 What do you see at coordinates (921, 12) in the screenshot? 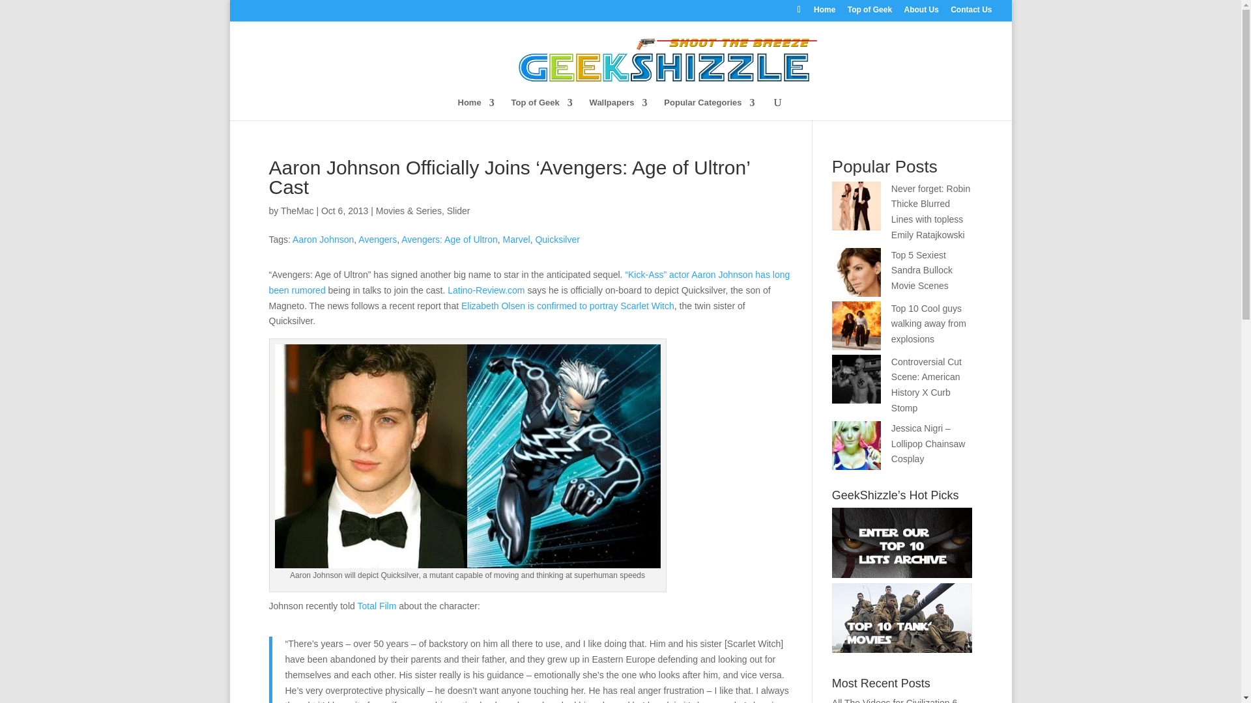
I see `About Us` at bounding box center [921, 12].